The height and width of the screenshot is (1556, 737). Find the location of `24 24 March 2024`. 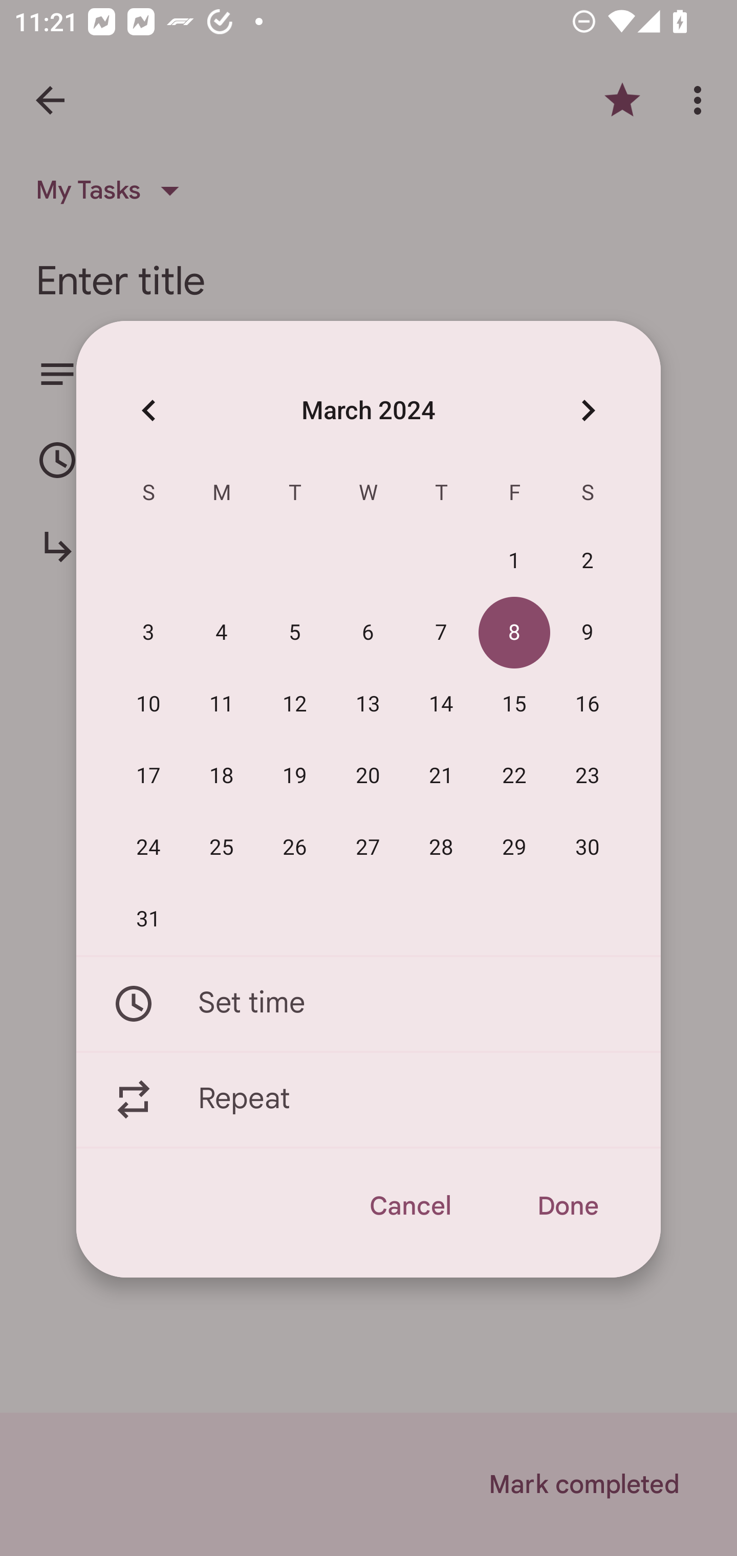

24 24 March 2024 is located at coordinates (148, 848).